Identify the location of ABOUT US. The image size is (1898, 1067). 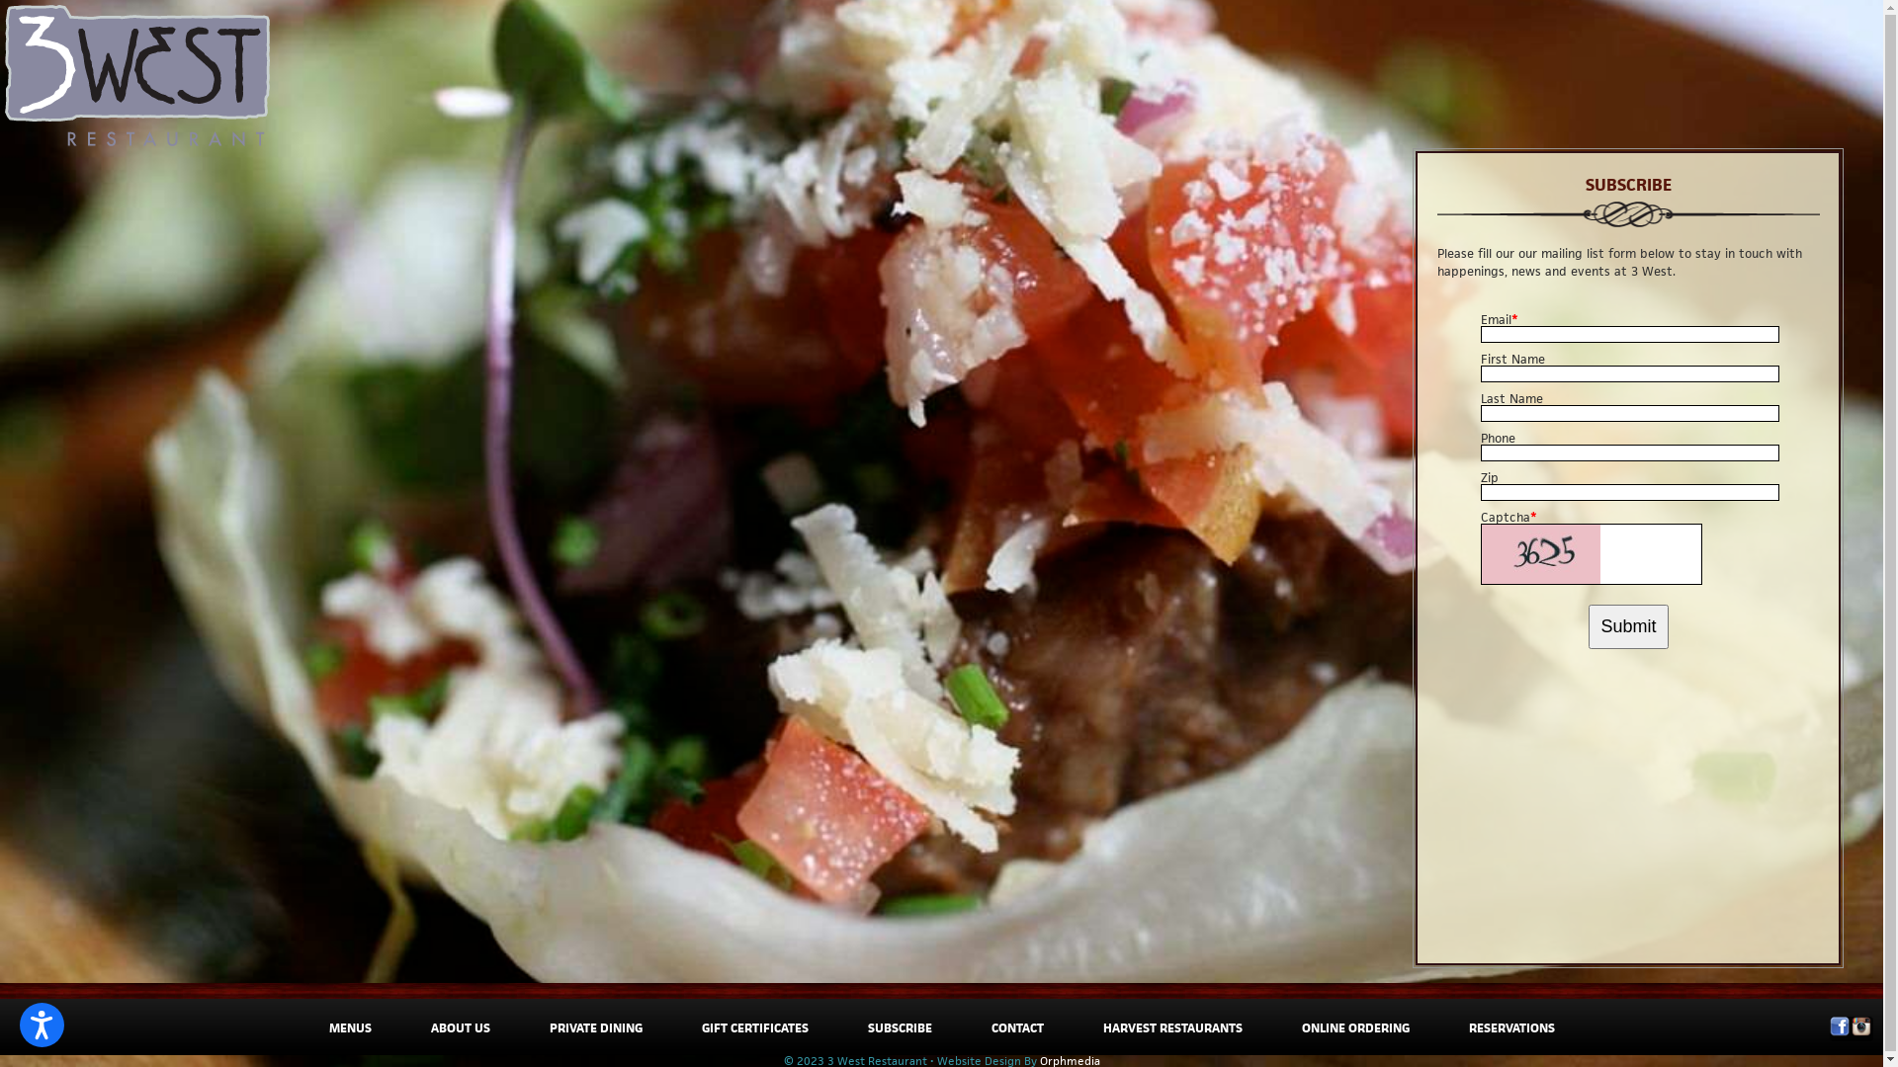
(461, 1027).